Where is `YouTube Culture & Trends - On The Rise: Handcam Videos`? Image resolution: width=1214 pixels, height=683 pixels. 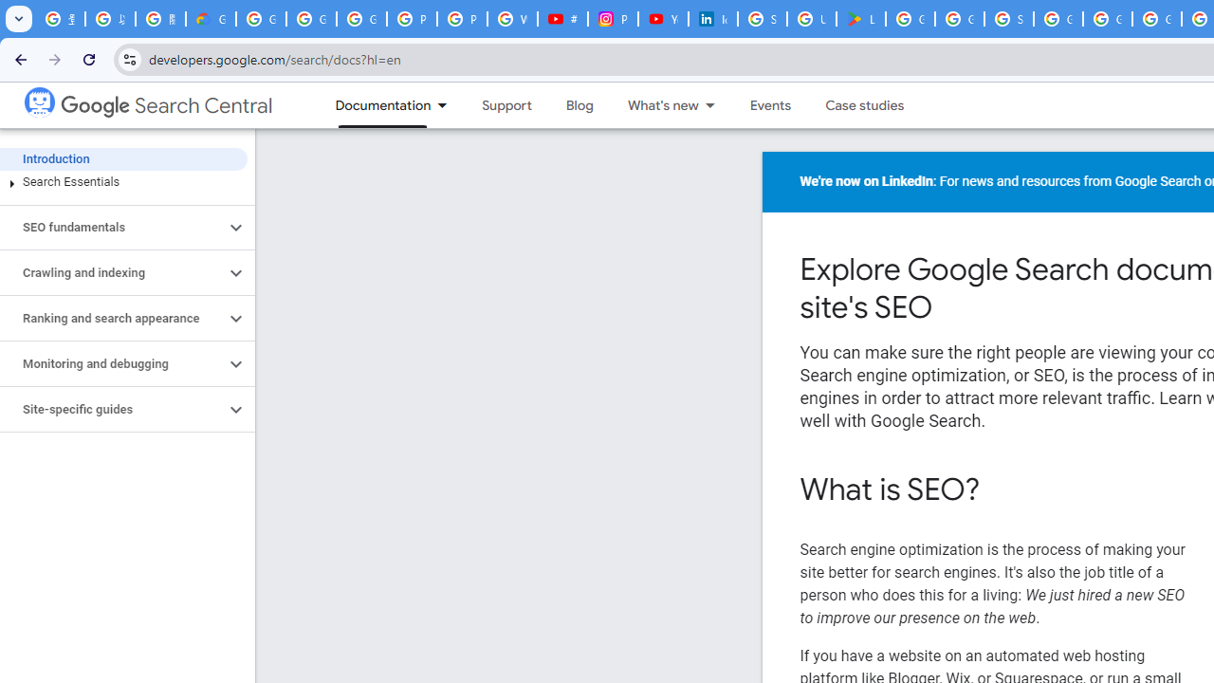 YouTube Culture & Trends - On The Rise: Handcam Videos is located at coordinates (663, 19).